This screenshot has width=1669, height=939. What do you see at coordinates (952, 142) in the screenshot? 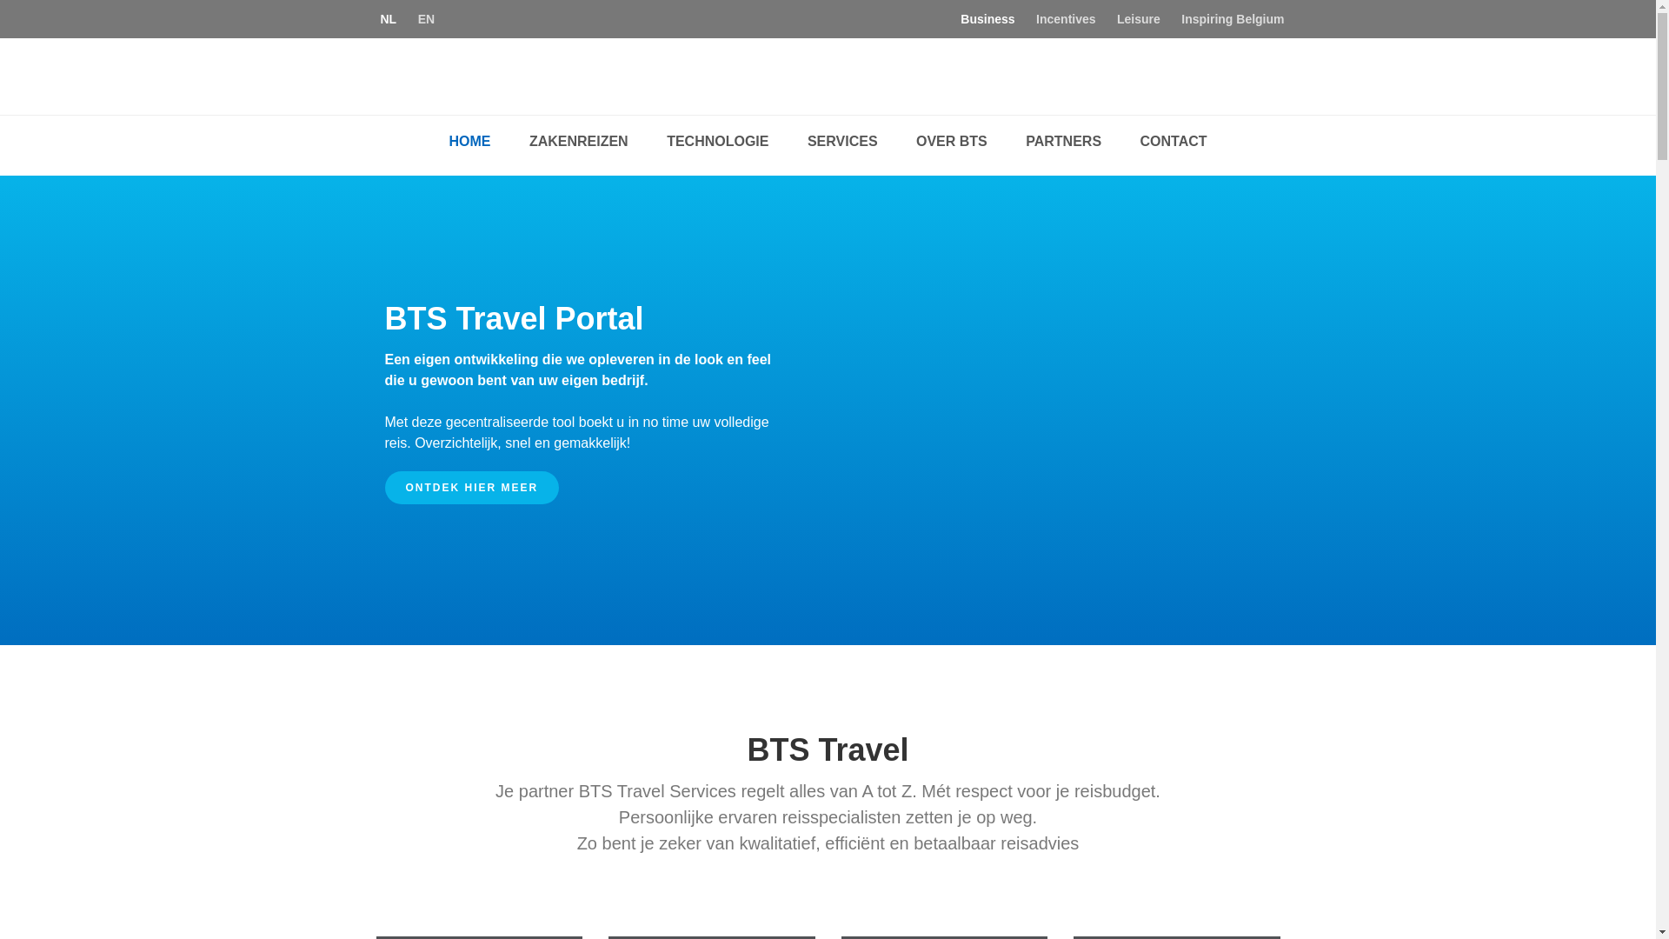
I see `OVER BTS` at bounding box center [952, 142].